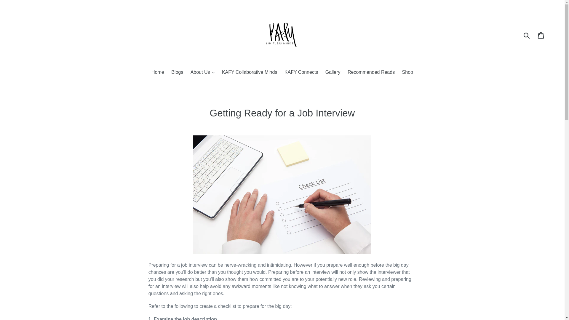 The height and width of the screenshot is (320, 569). I want to click on KAFY Connects, so click(301, 73).